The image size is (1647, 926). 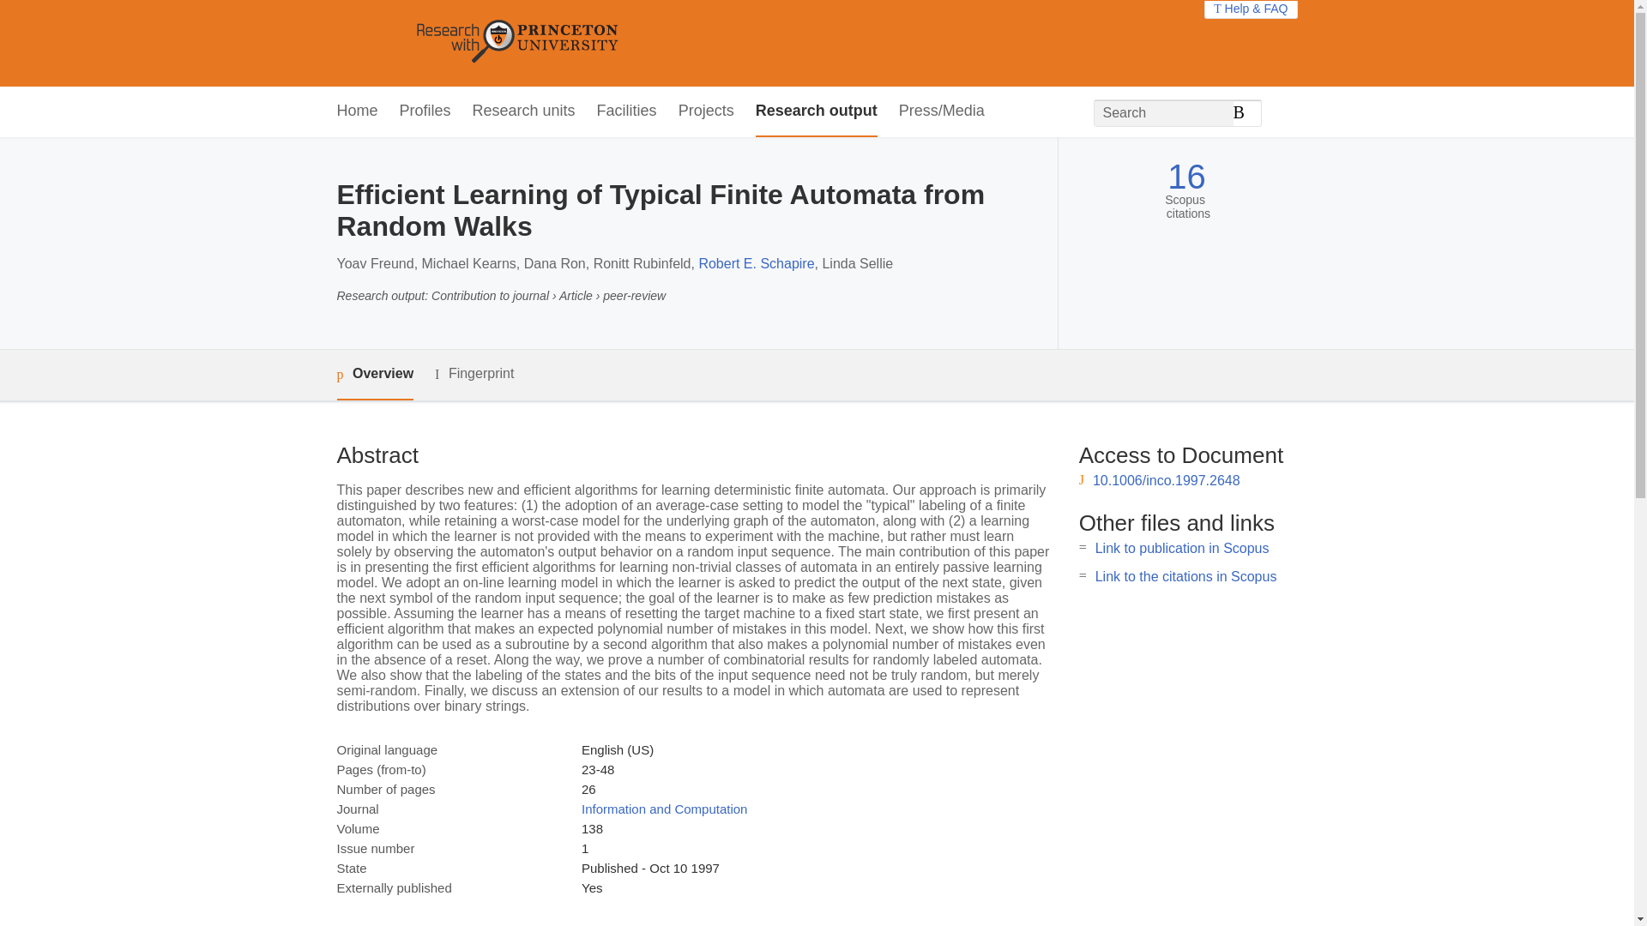 I want to click on Link to publication in Scopus, so click(x=1182, y=548).